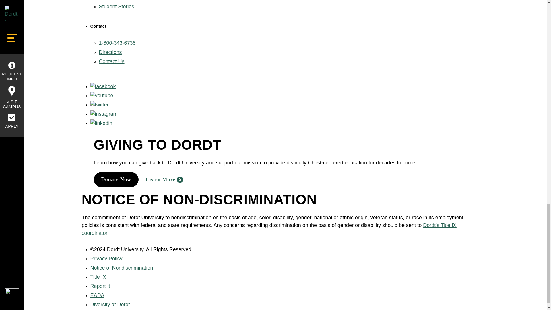  I want to click on Donate to Dordt University, so click(116, 180).